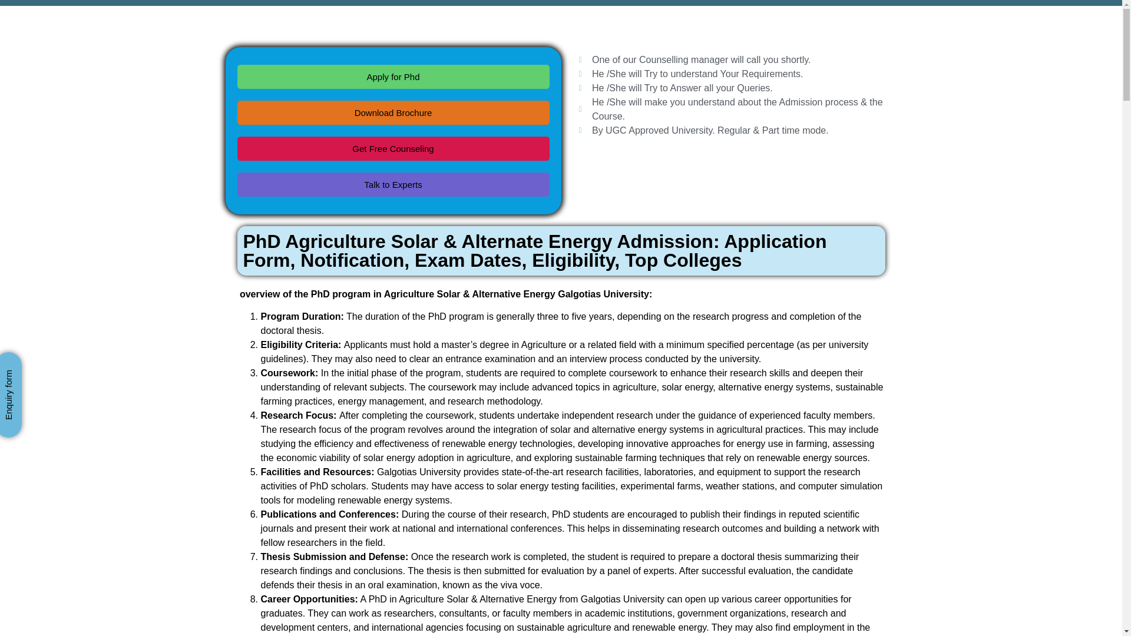 The height and width of the screenshot is (636, 1131). I want to click on Get Free Counseling, so click(392, 148).